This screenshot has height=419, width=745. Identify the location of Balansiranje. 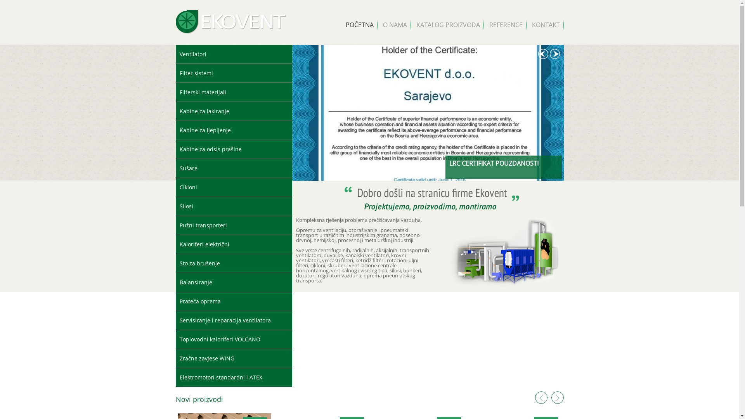
(234, 282).